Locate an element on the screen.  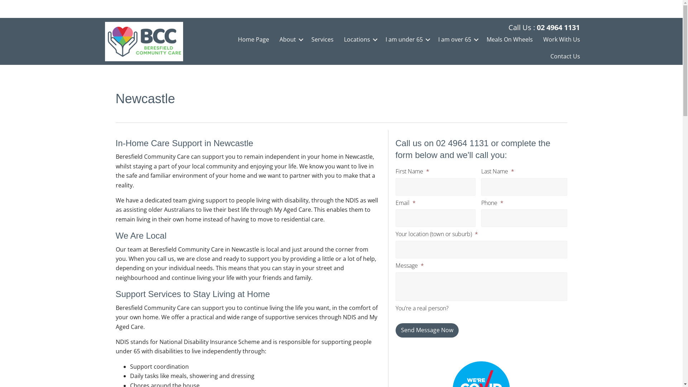
Contact Us is located at coordinates (565, 57).